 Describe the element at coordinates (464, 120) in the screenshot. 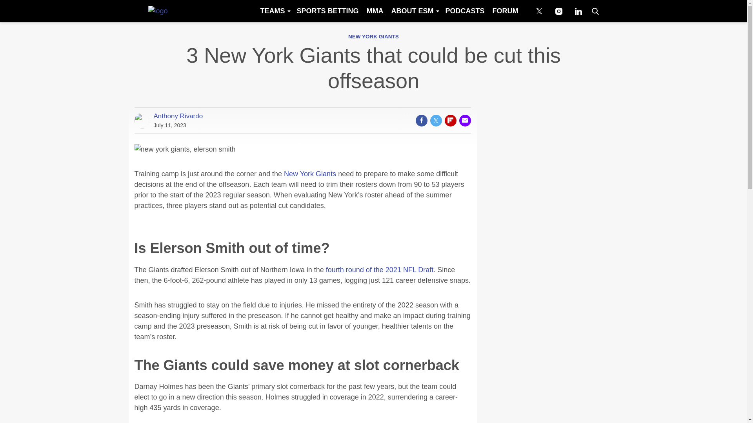

I see `Share via Email` at that location.